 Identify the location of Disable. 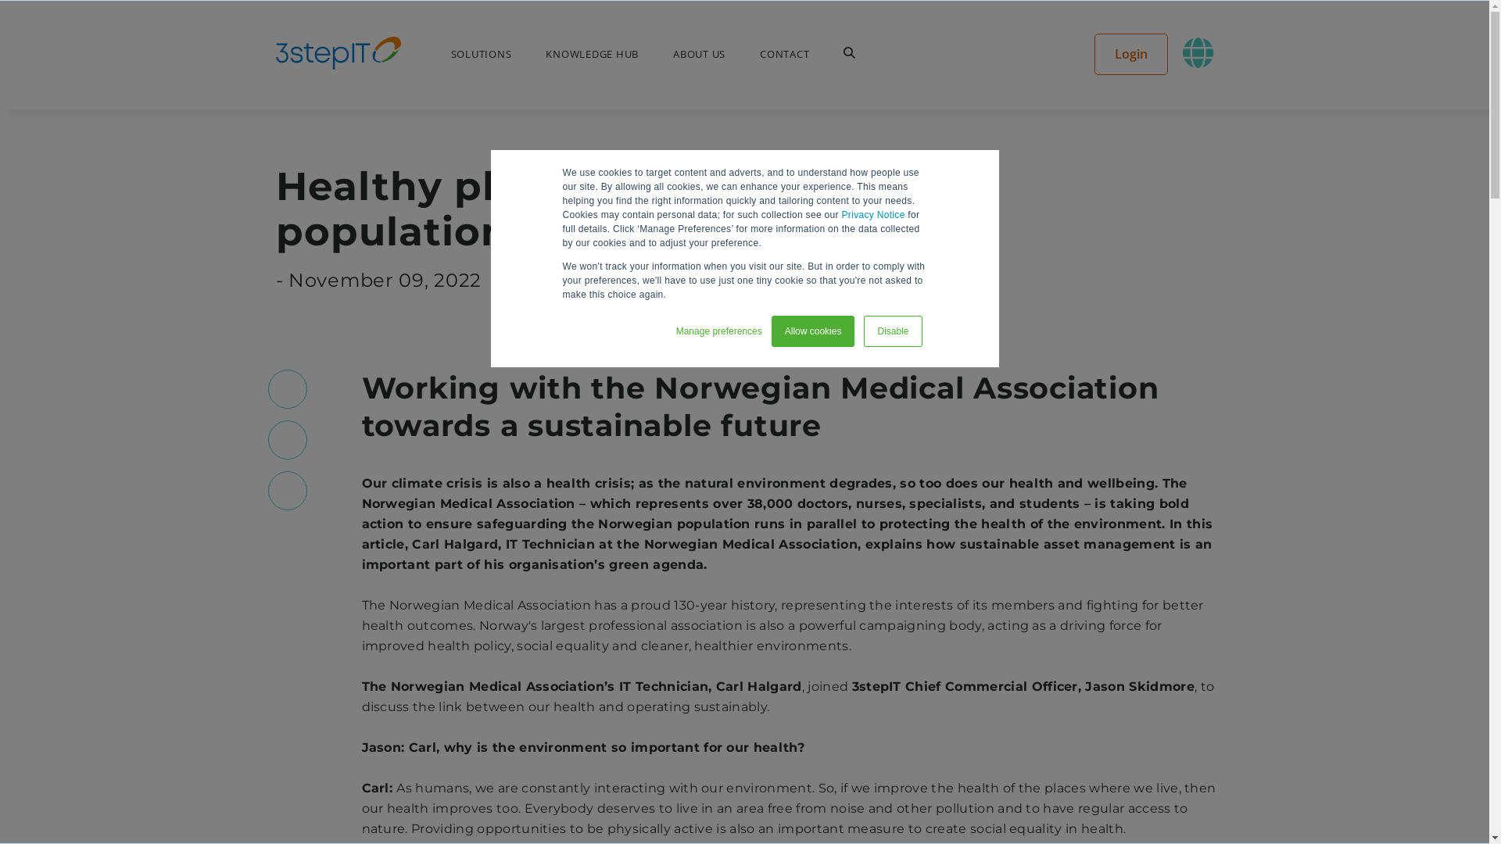
(893, 331).